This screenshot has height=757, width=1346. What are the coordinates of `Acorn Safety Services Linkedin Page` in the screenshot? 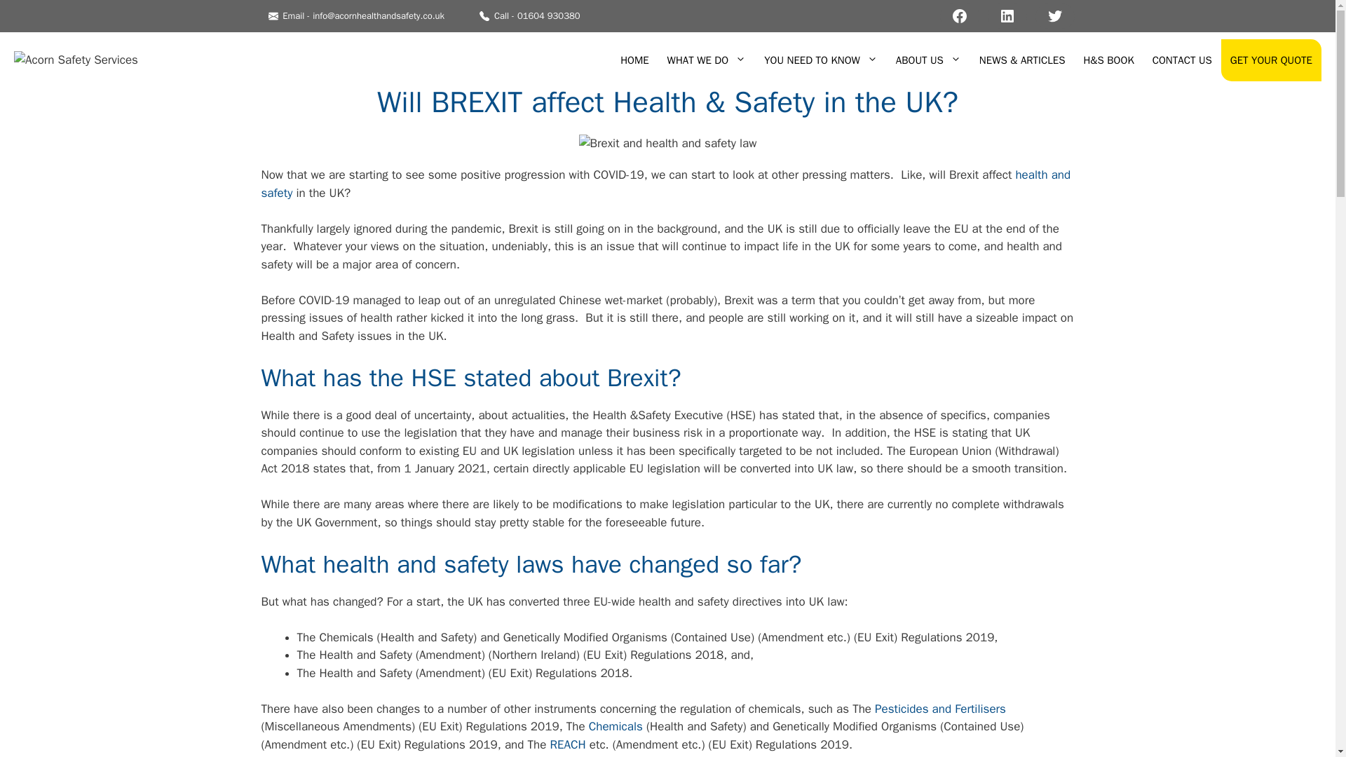 It's located at (1006, 16).